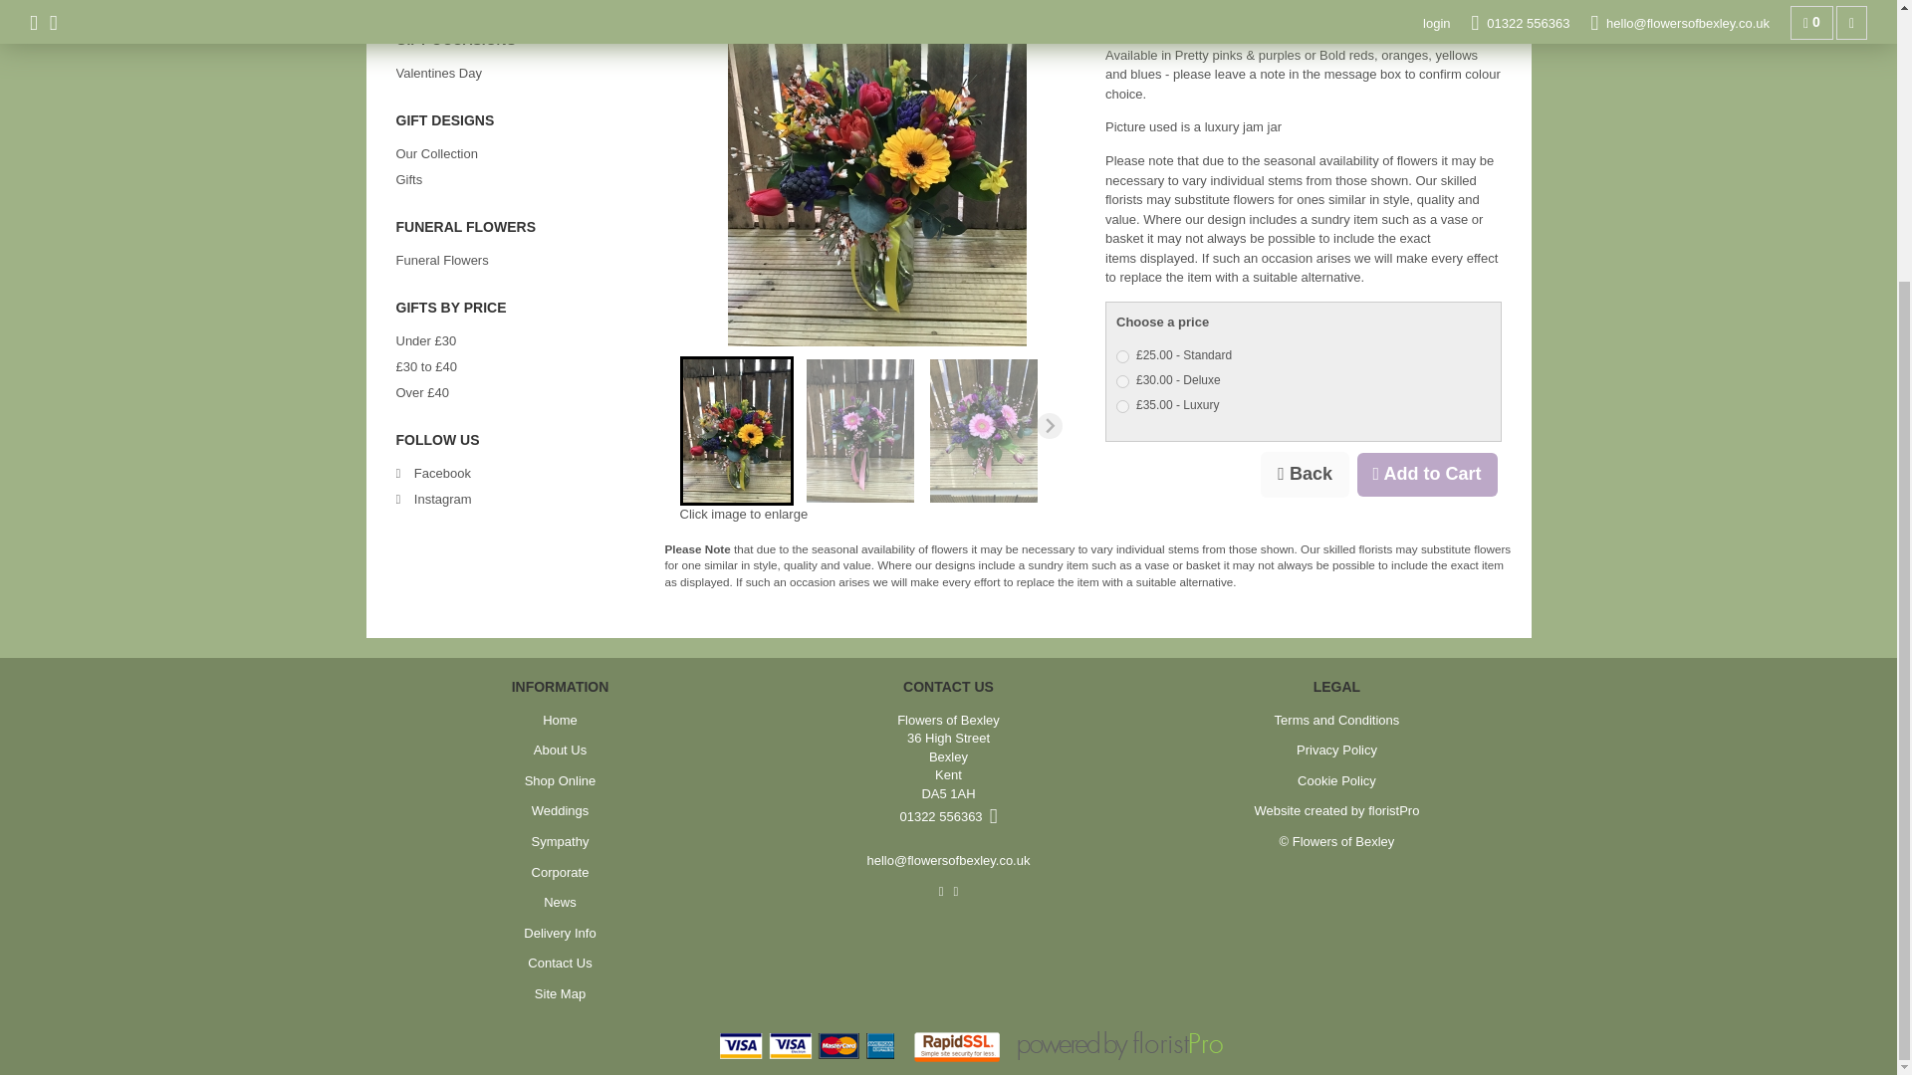 The width and height of the screenshot is (1912, 1075). I want to click on 35.00, so click(1123, 406).